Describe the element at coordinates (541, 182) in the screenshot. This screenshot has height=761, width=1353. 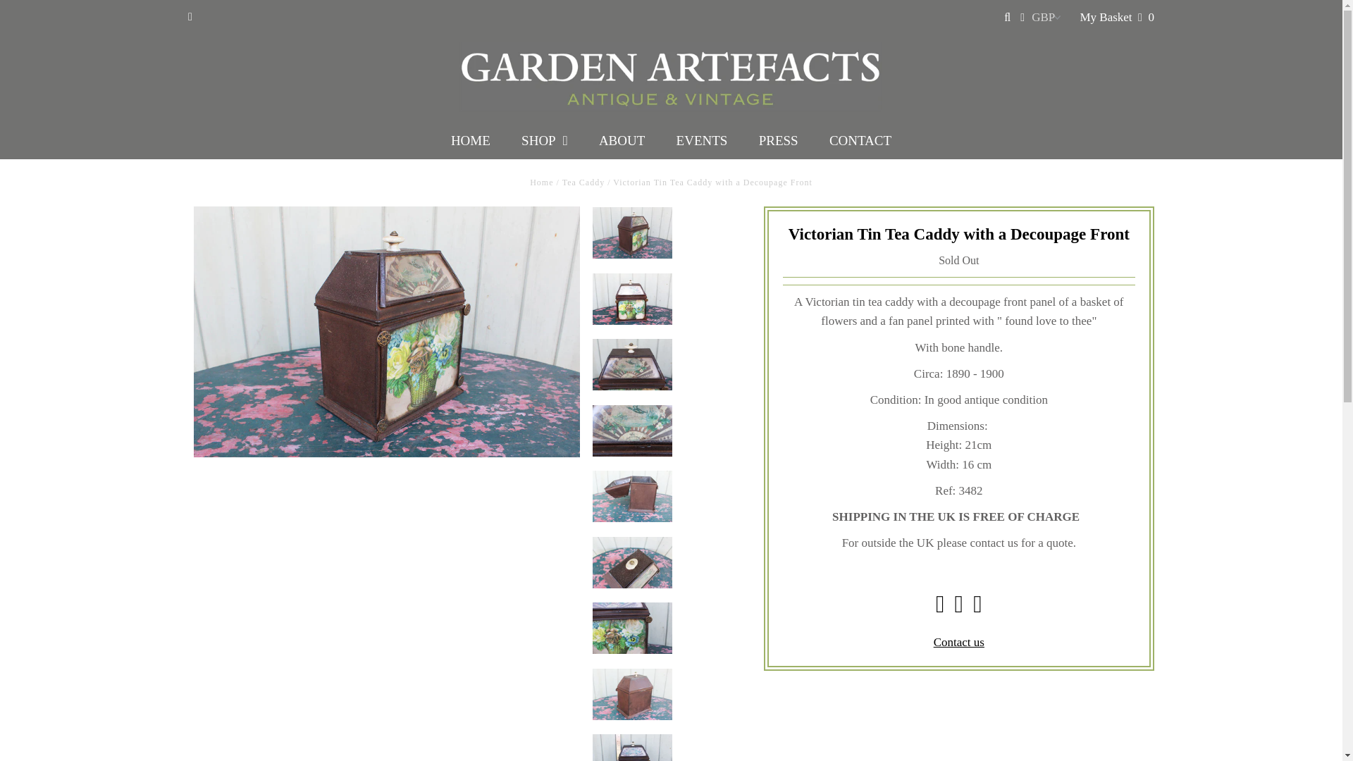
I see `Home` at that location.